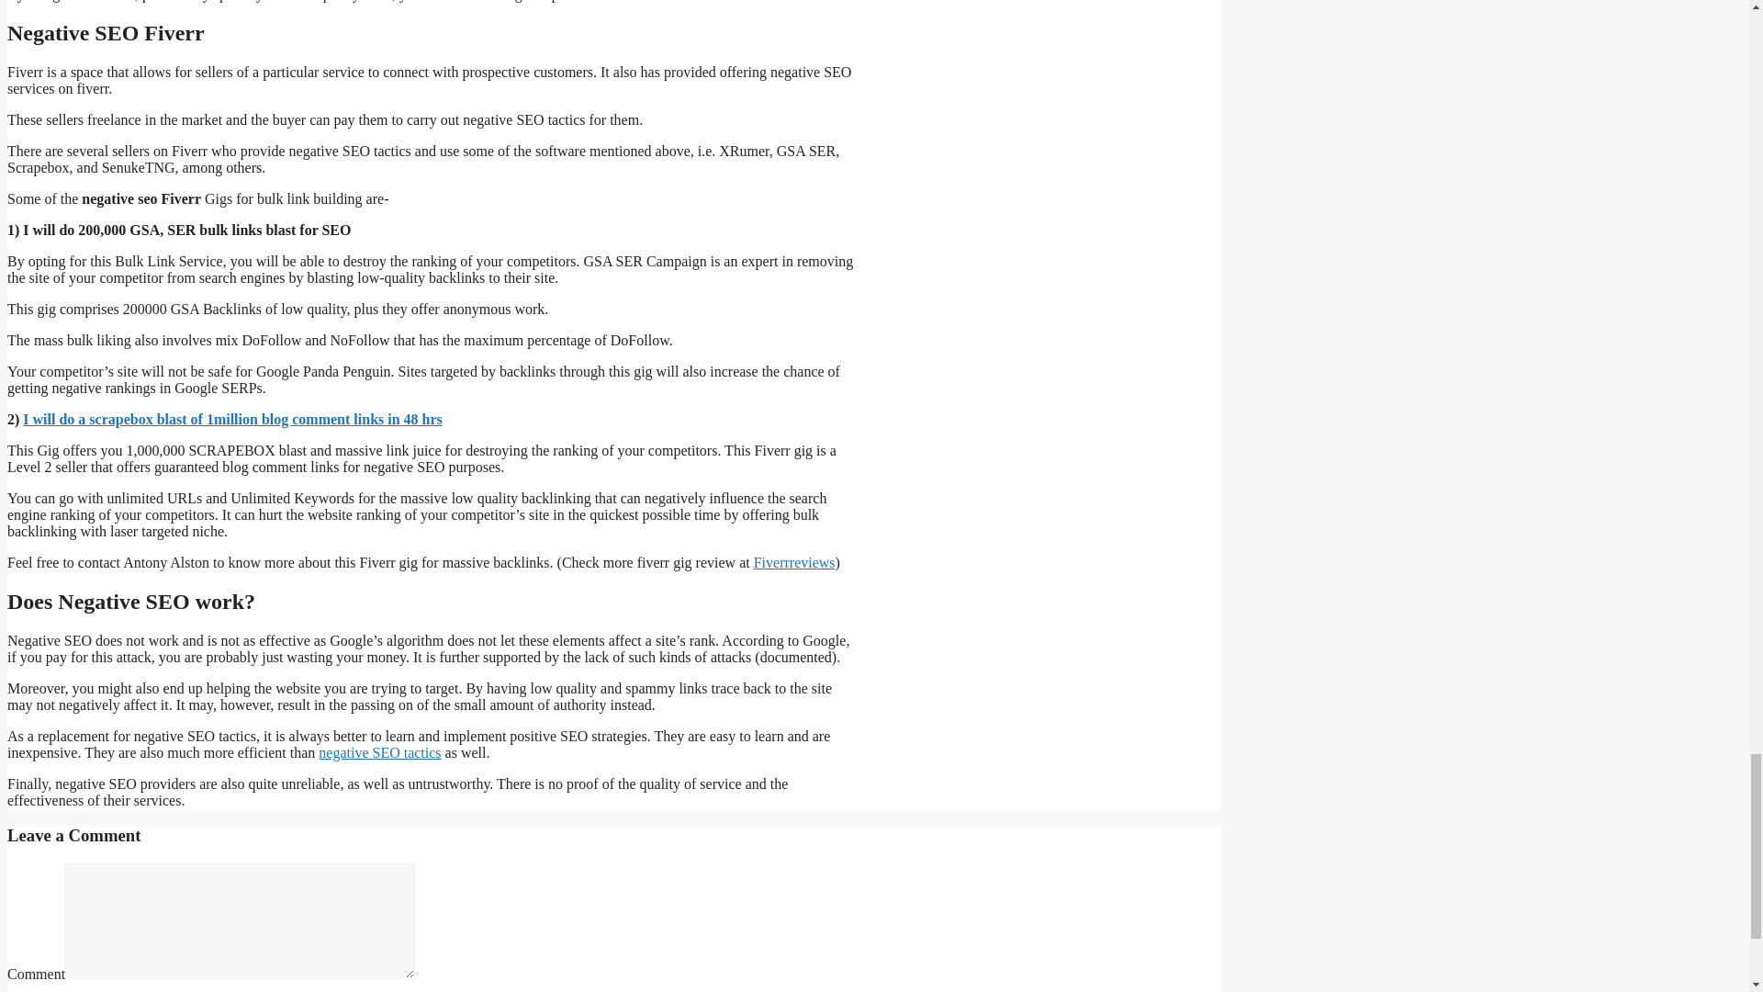 The image size is (1763, 992). What do you see at coordinates (795, 562) in the screenshot?
I see `Fiverrreviews` at bounding box center [795, 562].